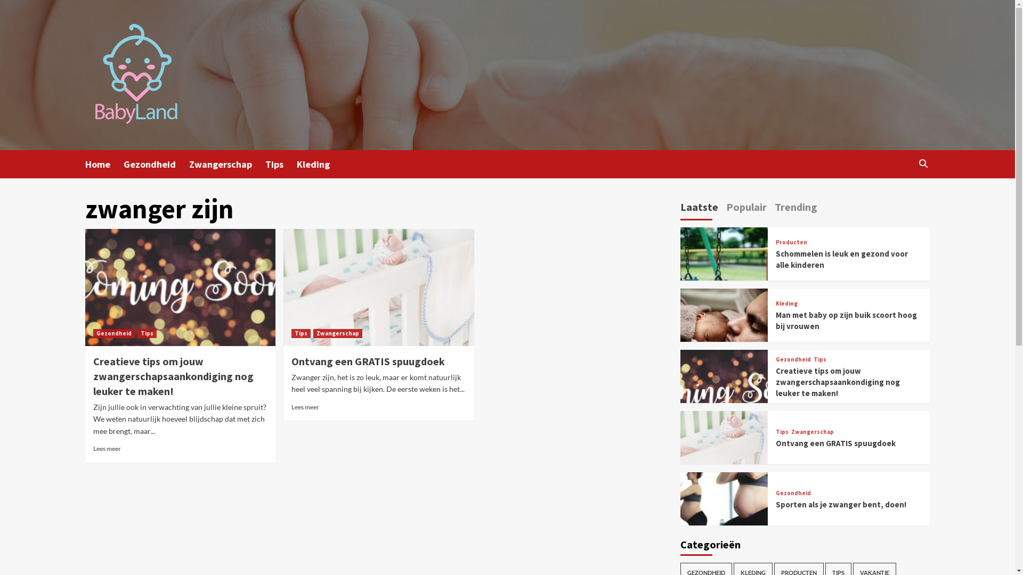 Image resolution: width=1023 pixels, height=575 pixels. What do you see at coordinates (792, 243) in the screenshot?
I see `Producten` at bounding box center [792, 243].